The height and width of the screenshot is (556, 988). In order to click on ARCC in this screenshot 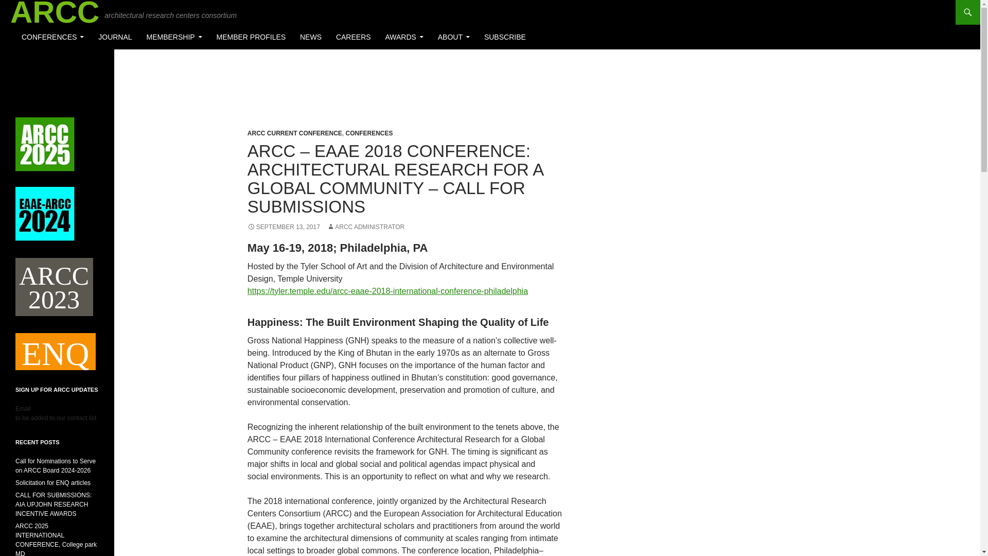, I will do `click(55, 12)`.